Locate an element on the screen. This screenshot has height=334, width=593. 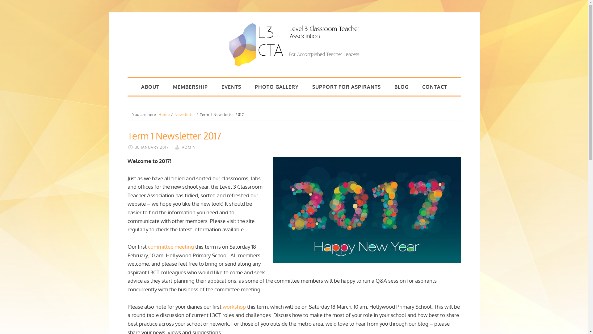
Newsletter is located at coordinates (185, 114).